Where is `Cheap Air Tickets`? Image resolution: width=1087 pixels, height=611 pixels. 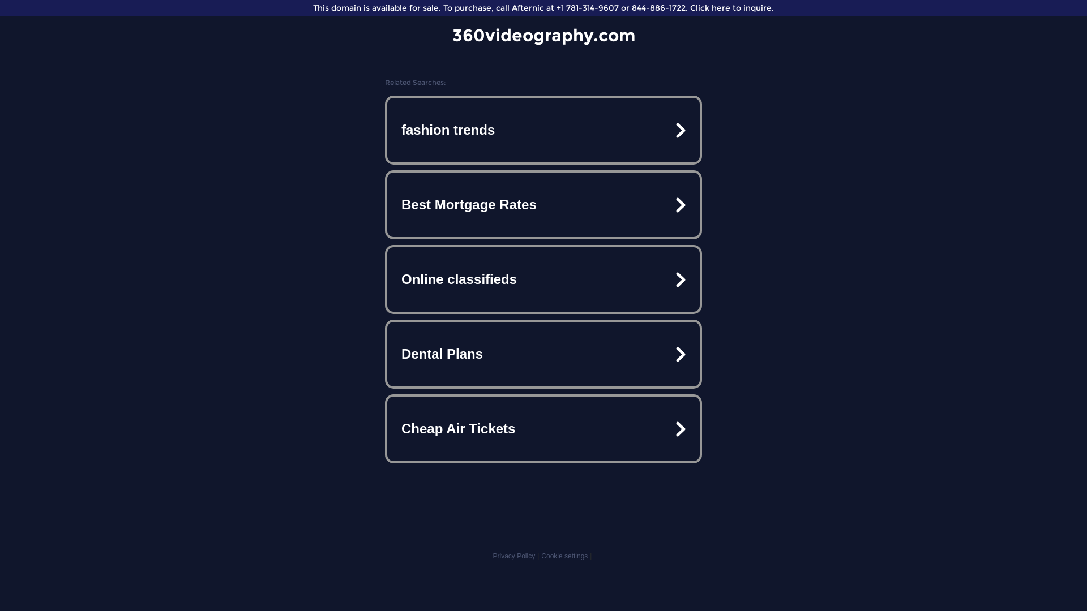 Cheap Air Tickets is located at coordinates (543, 429).